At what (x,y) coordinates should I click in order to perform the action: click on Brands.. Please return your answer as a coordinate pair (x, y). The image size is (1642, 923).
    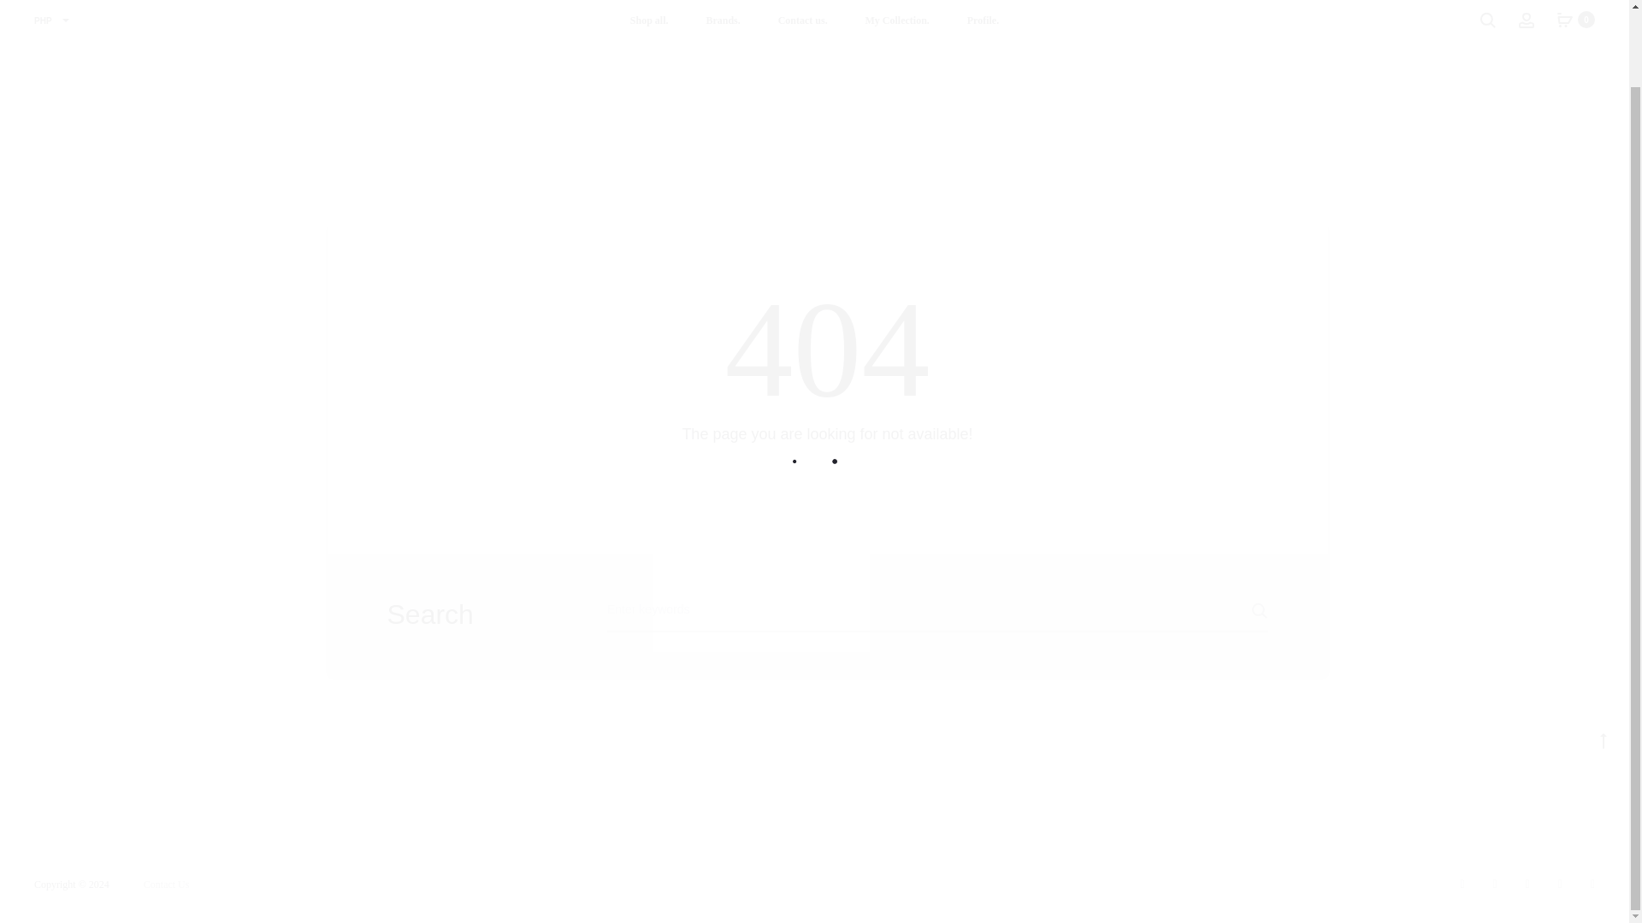
    Looking at the image, I should click on (723, 21).